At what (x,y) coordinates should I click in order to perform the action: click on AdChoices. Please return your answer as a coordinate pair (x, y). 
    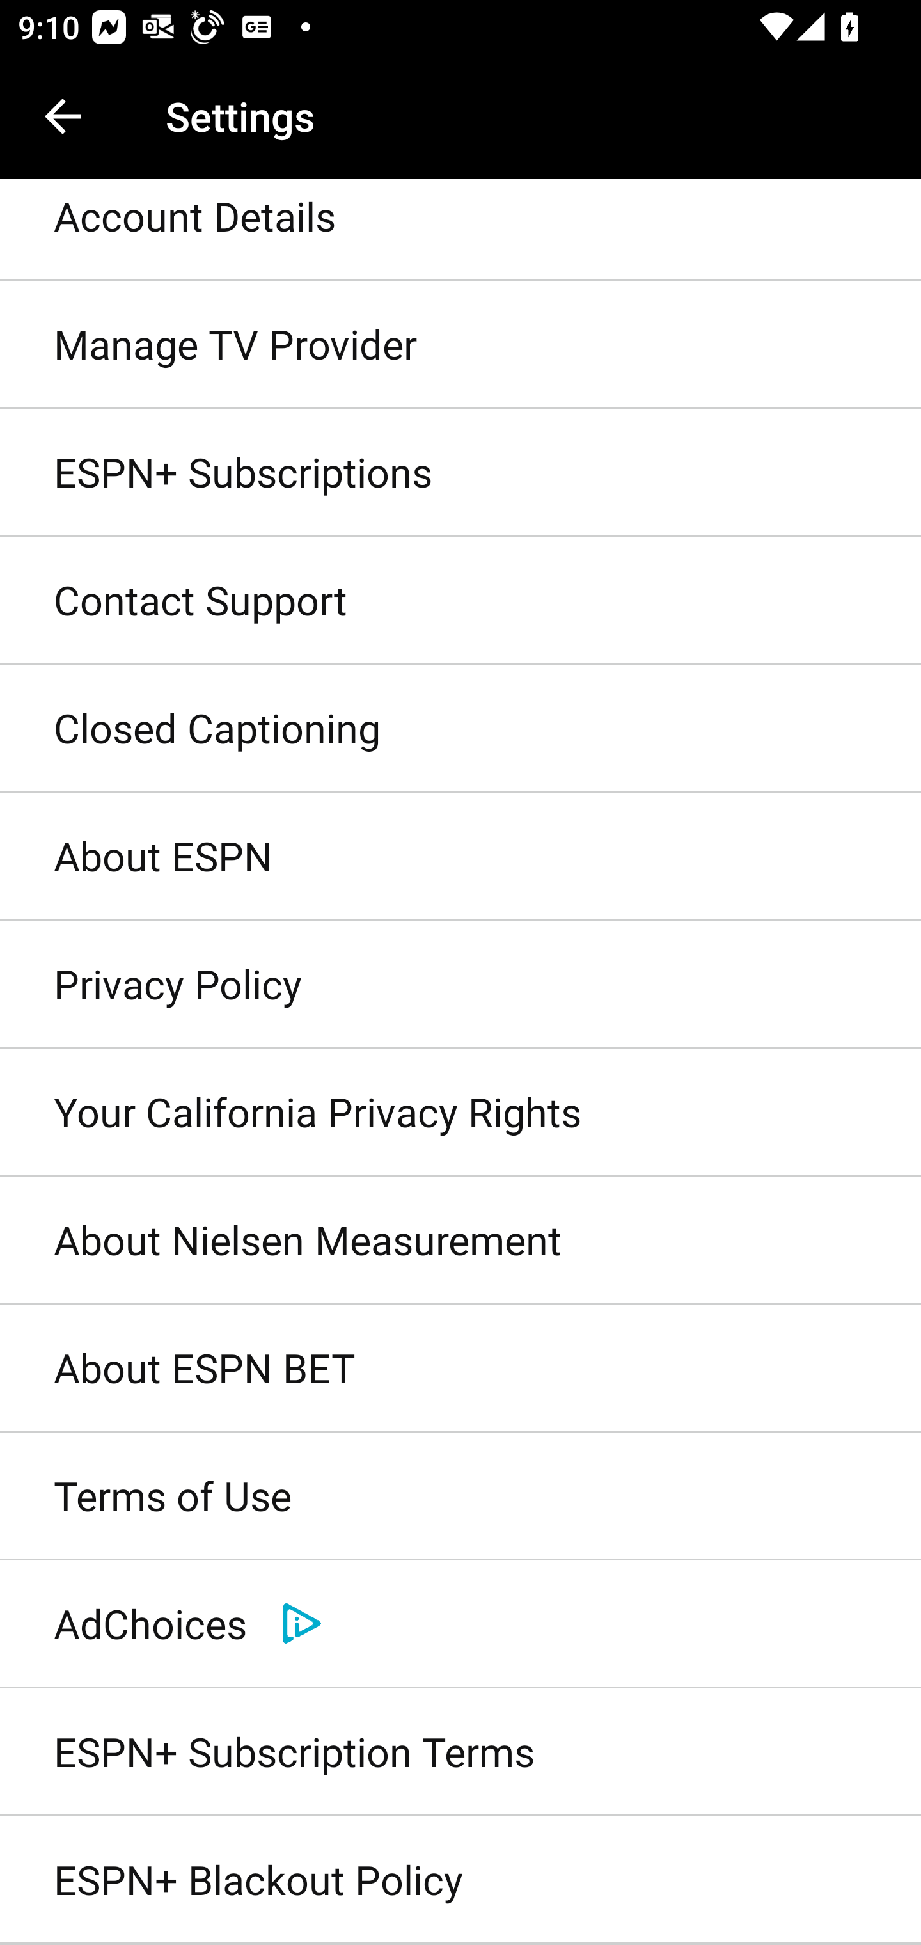
    Looking at the image, I should click on (460, 1624).